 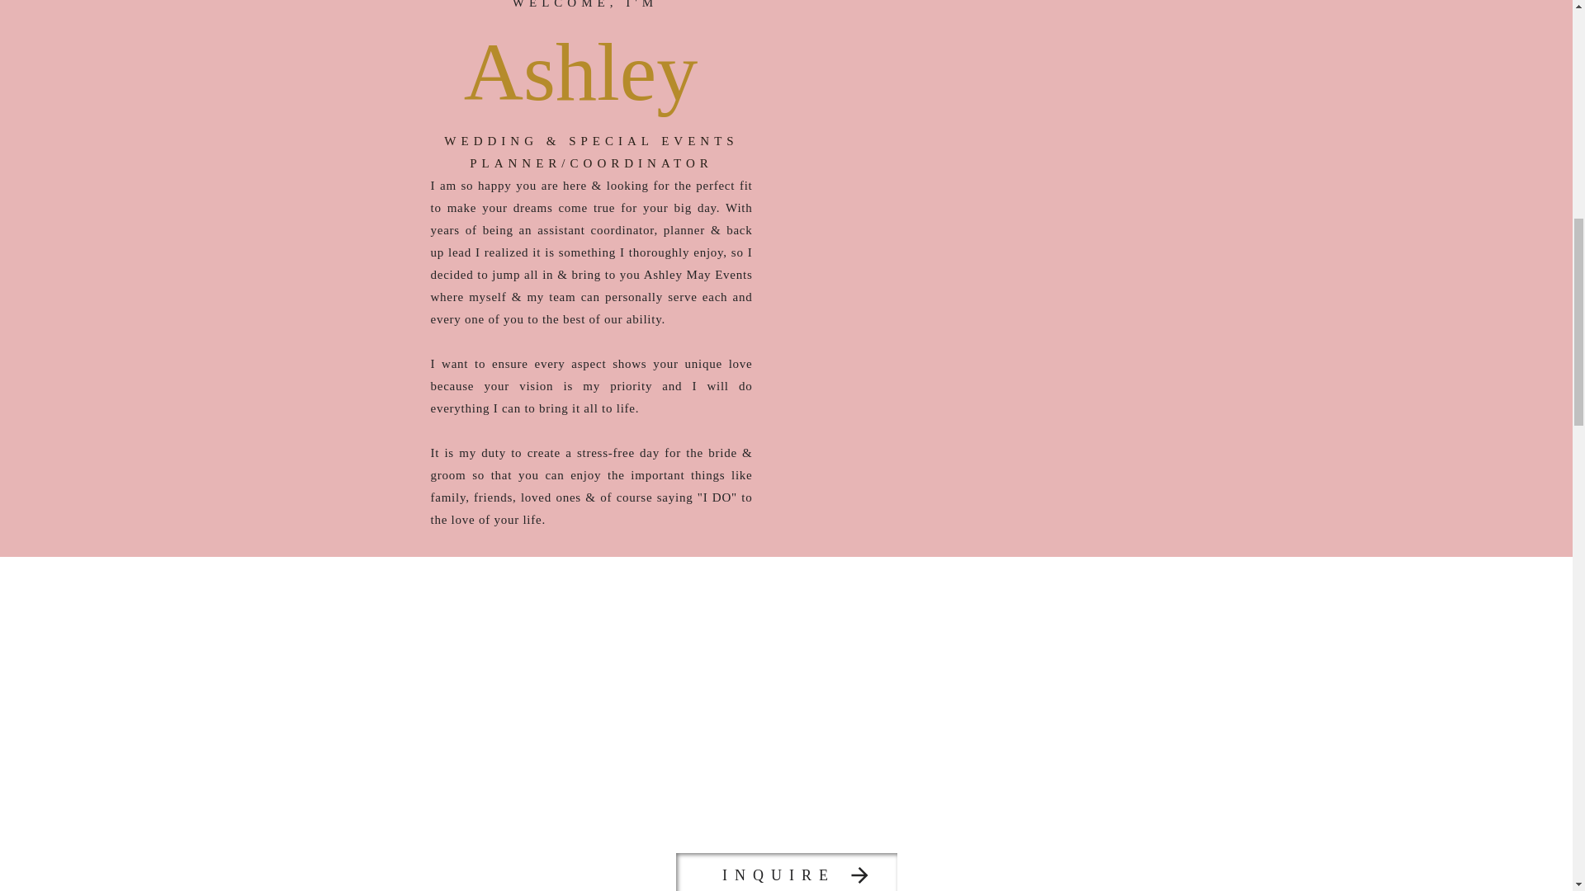 I want to click on INQUIRE, so click(x=778, y=874).